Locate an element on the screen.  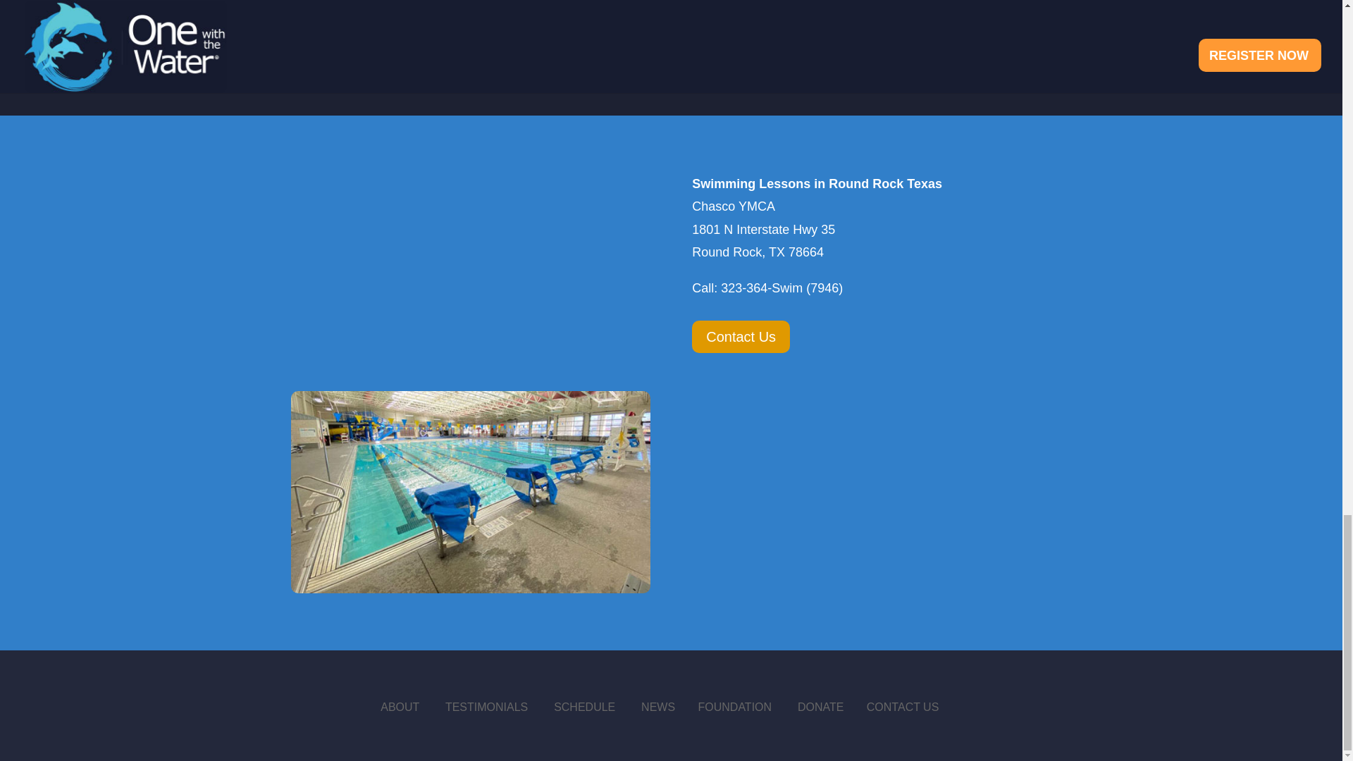
chasco-pool-round-rock-texas is located at coordinates (469, 492).